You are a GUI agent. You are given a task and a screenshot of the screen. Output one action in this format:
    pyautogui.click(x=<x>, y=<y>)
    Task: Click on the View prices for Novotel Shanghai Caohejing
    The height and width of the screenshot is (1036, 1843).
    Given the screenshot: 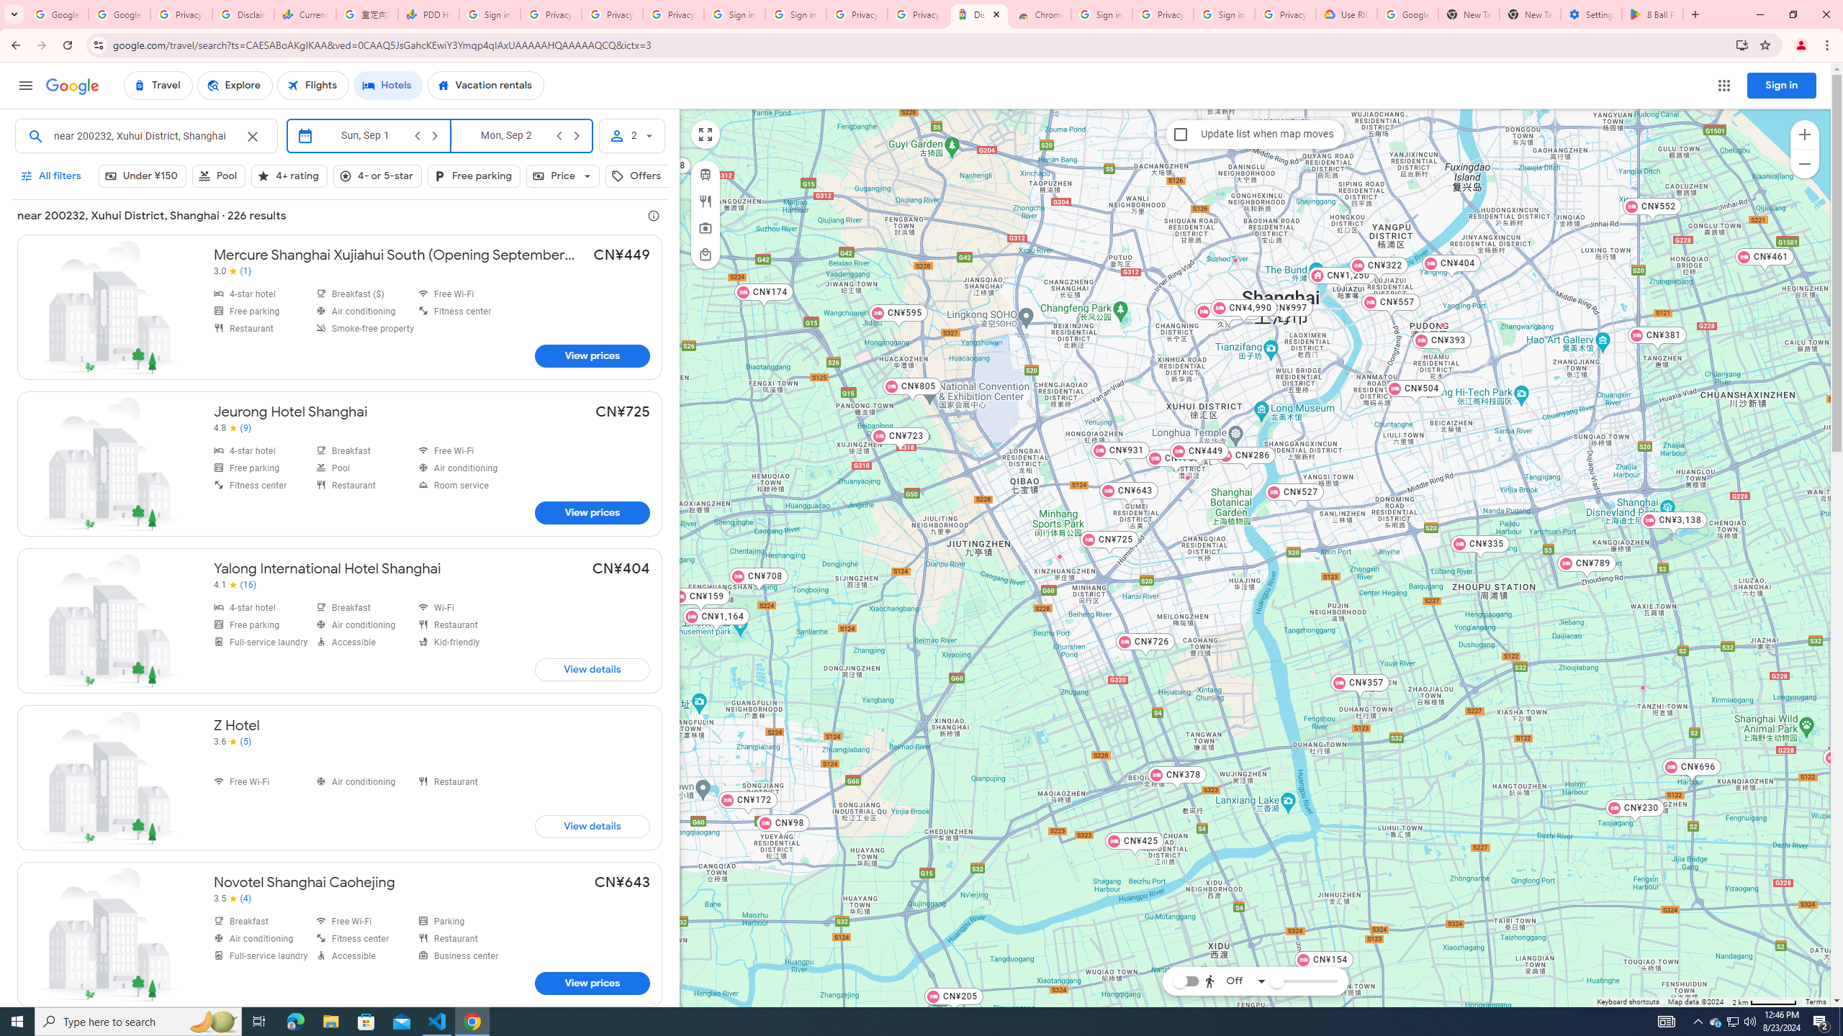 What is the action you would take?
    pyautogui.click(x=592, y=983)
    